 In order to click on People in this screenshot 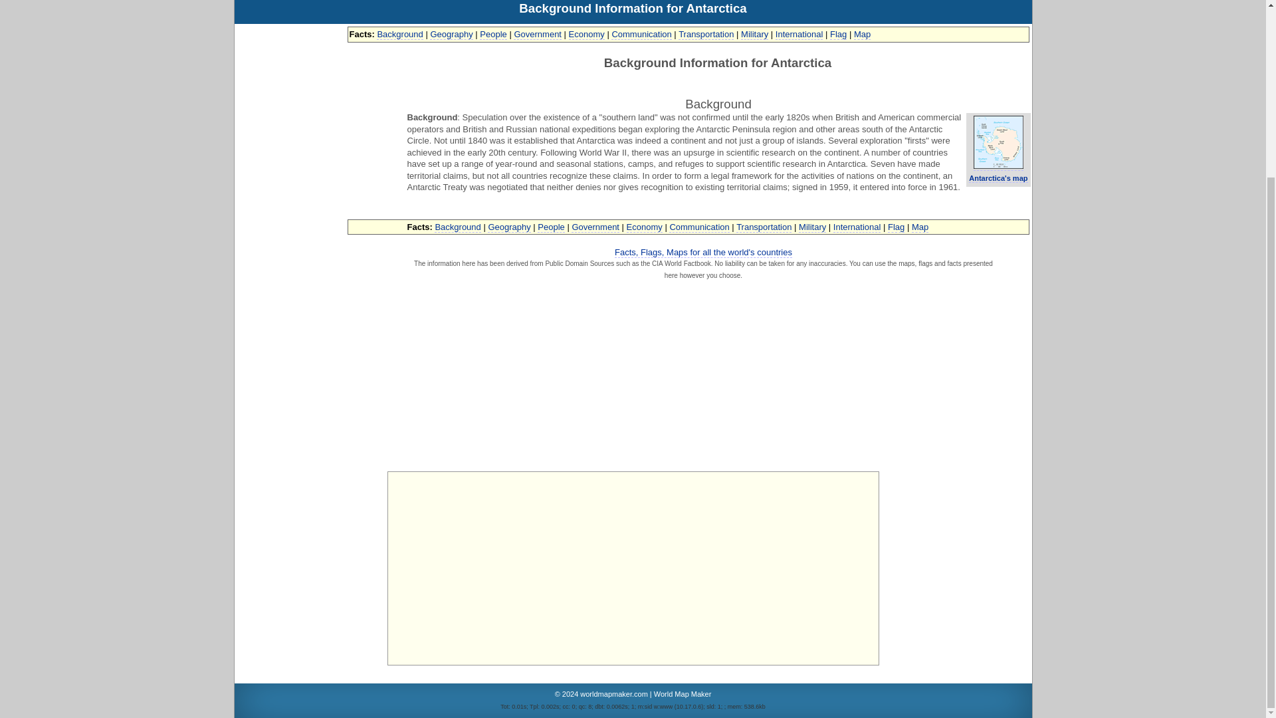, I will do `click(493, 35)`.